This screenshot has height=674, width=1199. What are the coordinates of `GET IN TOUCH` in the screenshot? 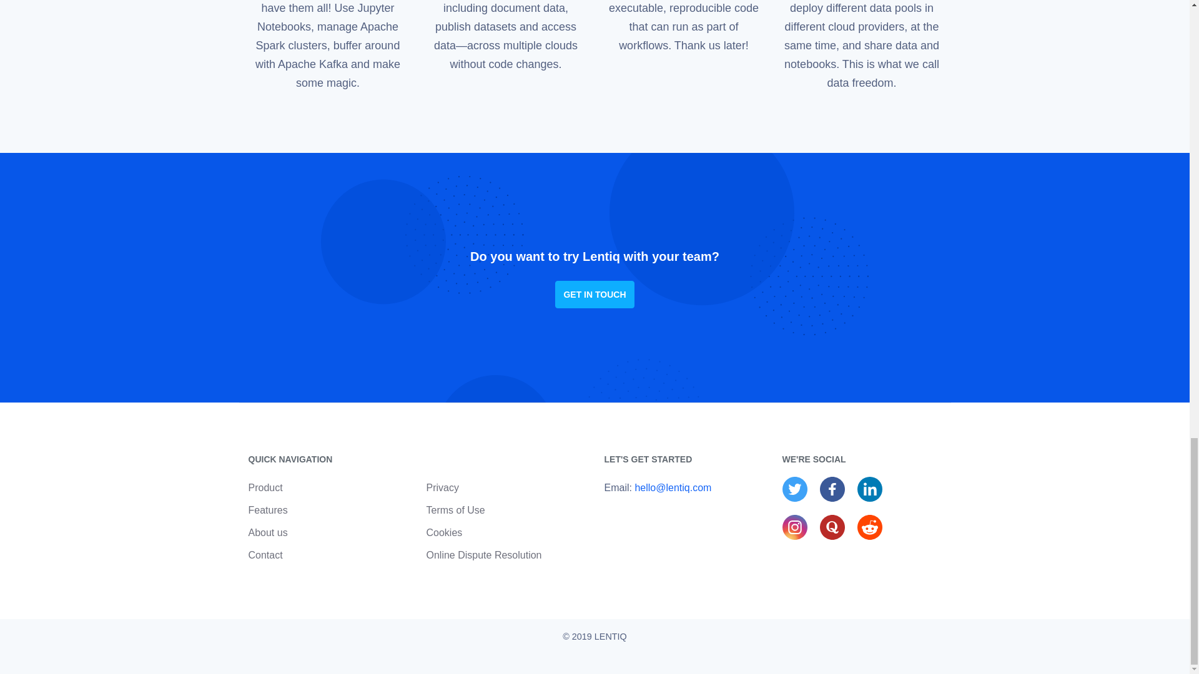 It's located at (595, 295).